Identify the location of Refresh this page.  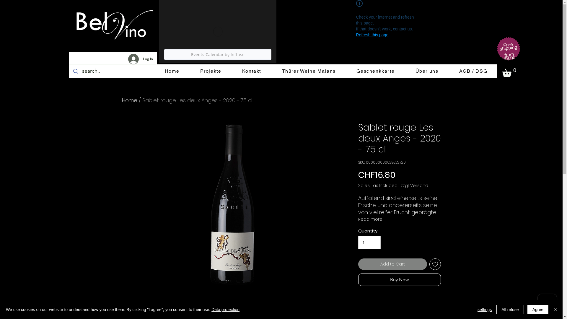
(372, 35).